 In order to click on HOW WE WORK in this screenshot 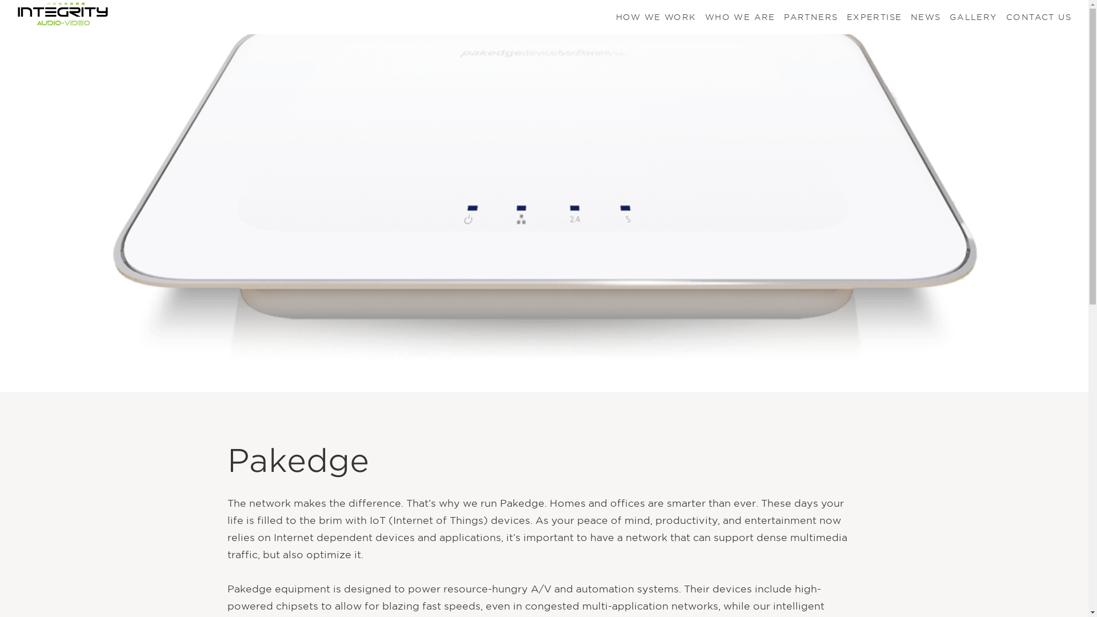, I will do `click(655, 17)`.